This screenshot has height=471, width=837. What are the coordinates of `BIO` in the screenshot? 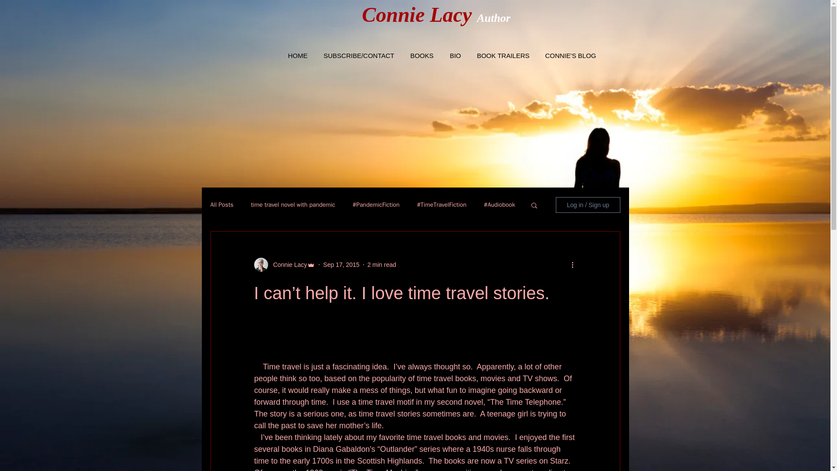 It's located at (453, 56).